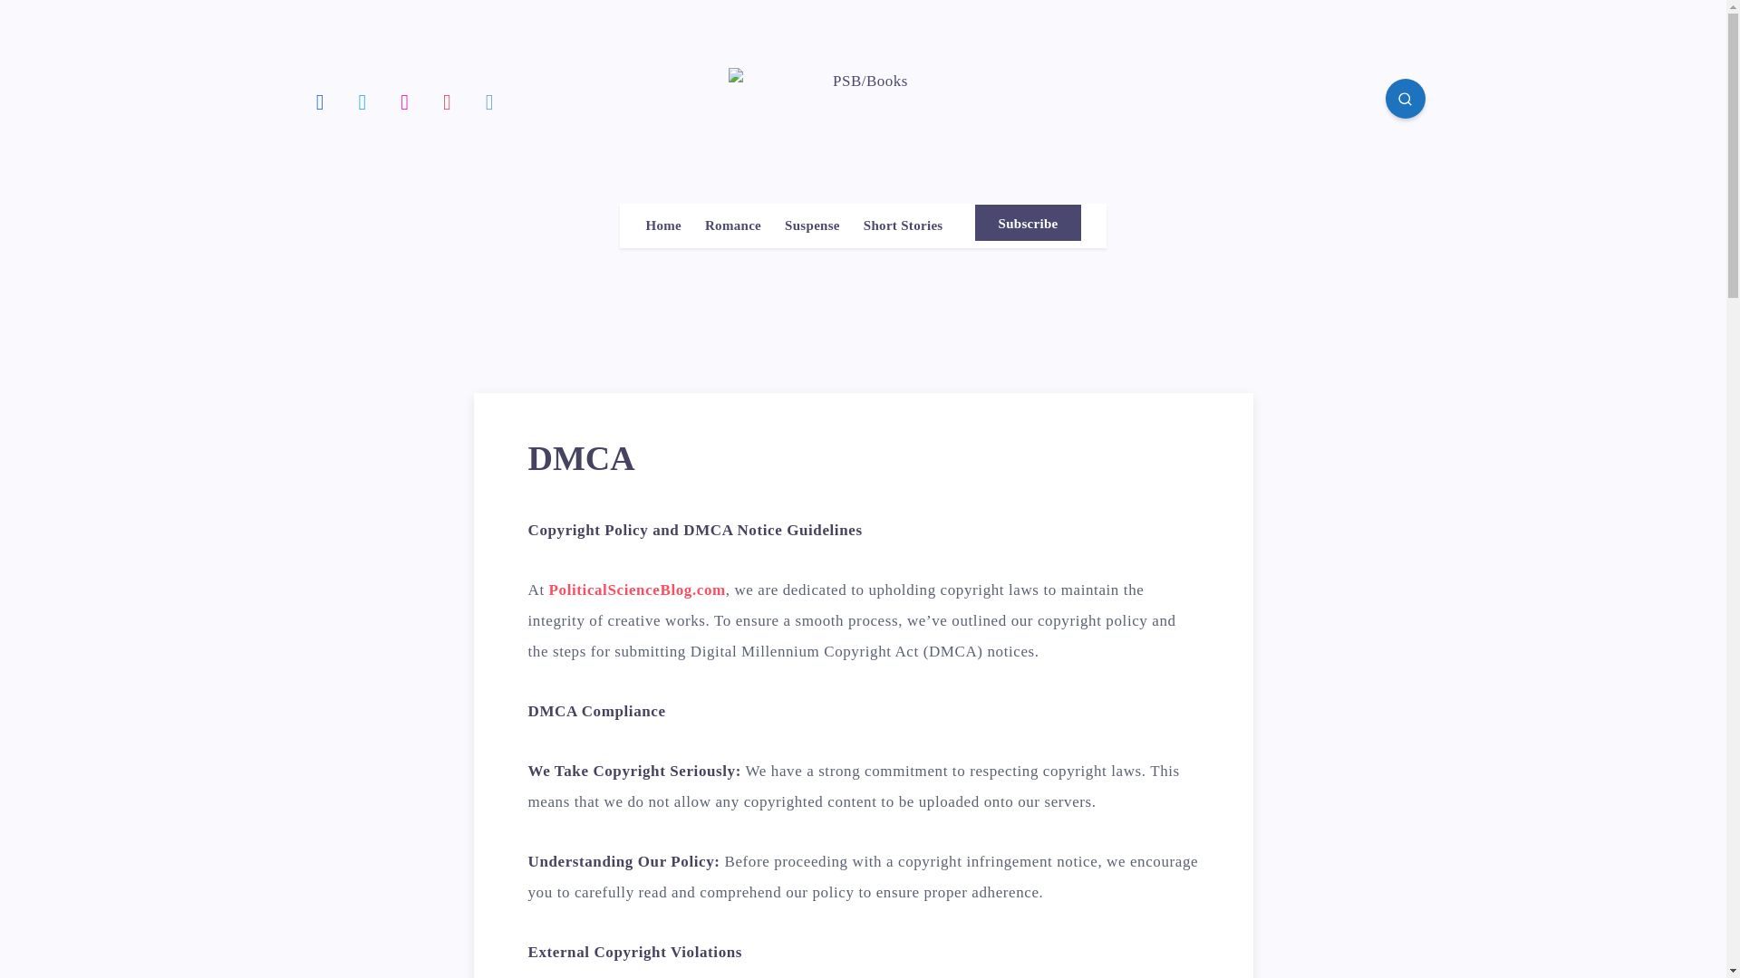 The image size is (1740, 978). I want to click on PoliticalScienceBlog.com, so click(637, 589).